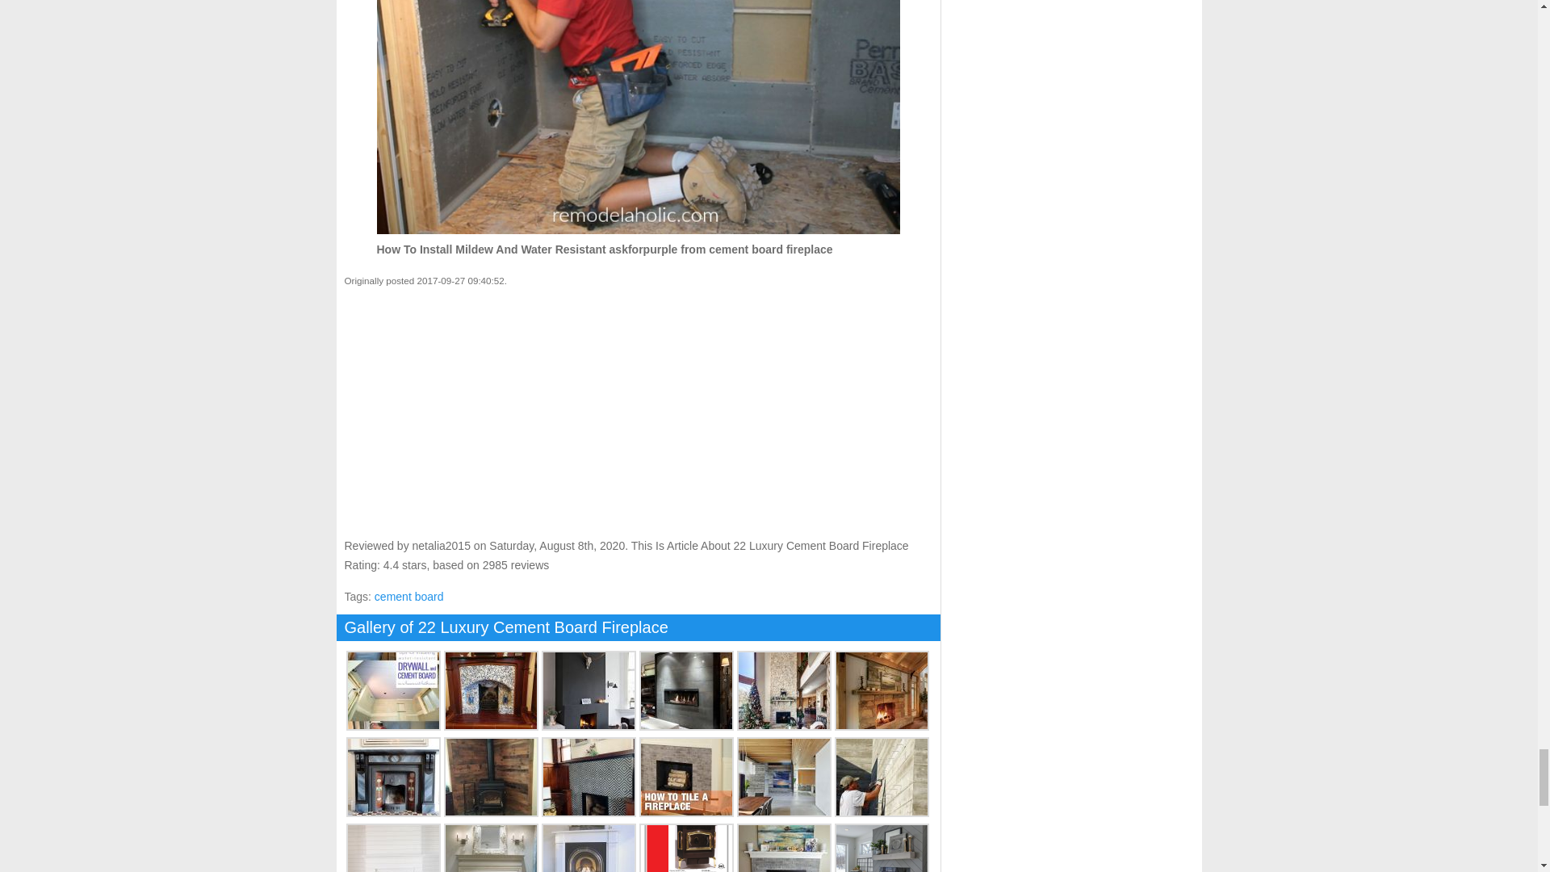 The height and width of the screenshot is (872, 1550). I want to click on cement board, so click(408, 597).